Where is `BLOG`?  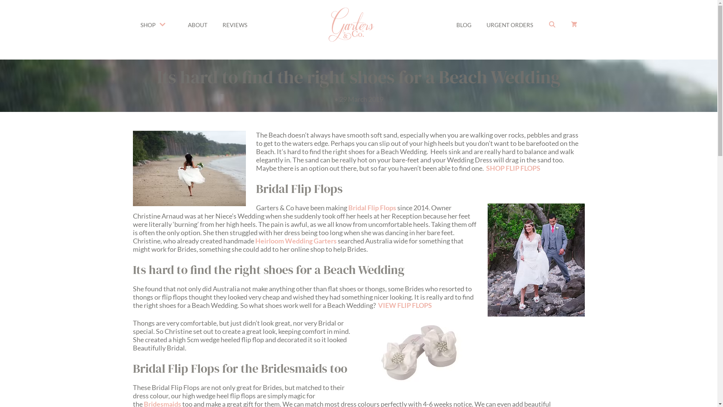
BLOG is located at coordinates (464, 24).